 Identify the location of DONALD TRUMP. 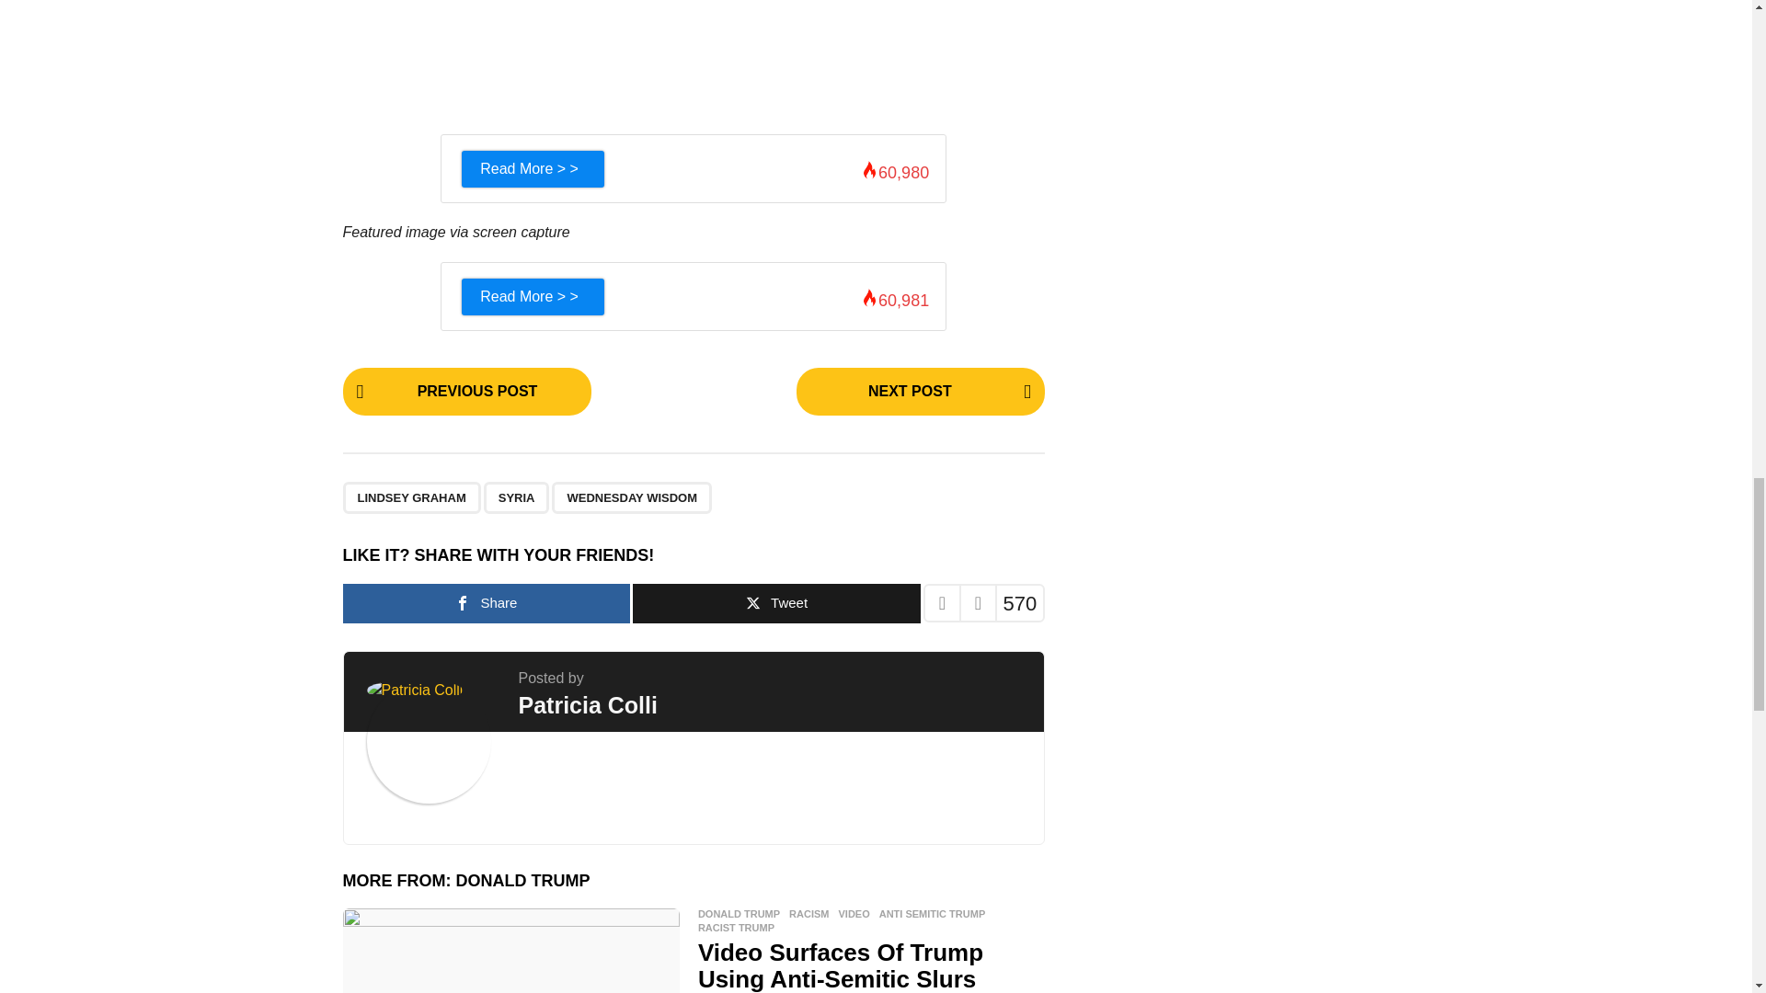
(739, 914).